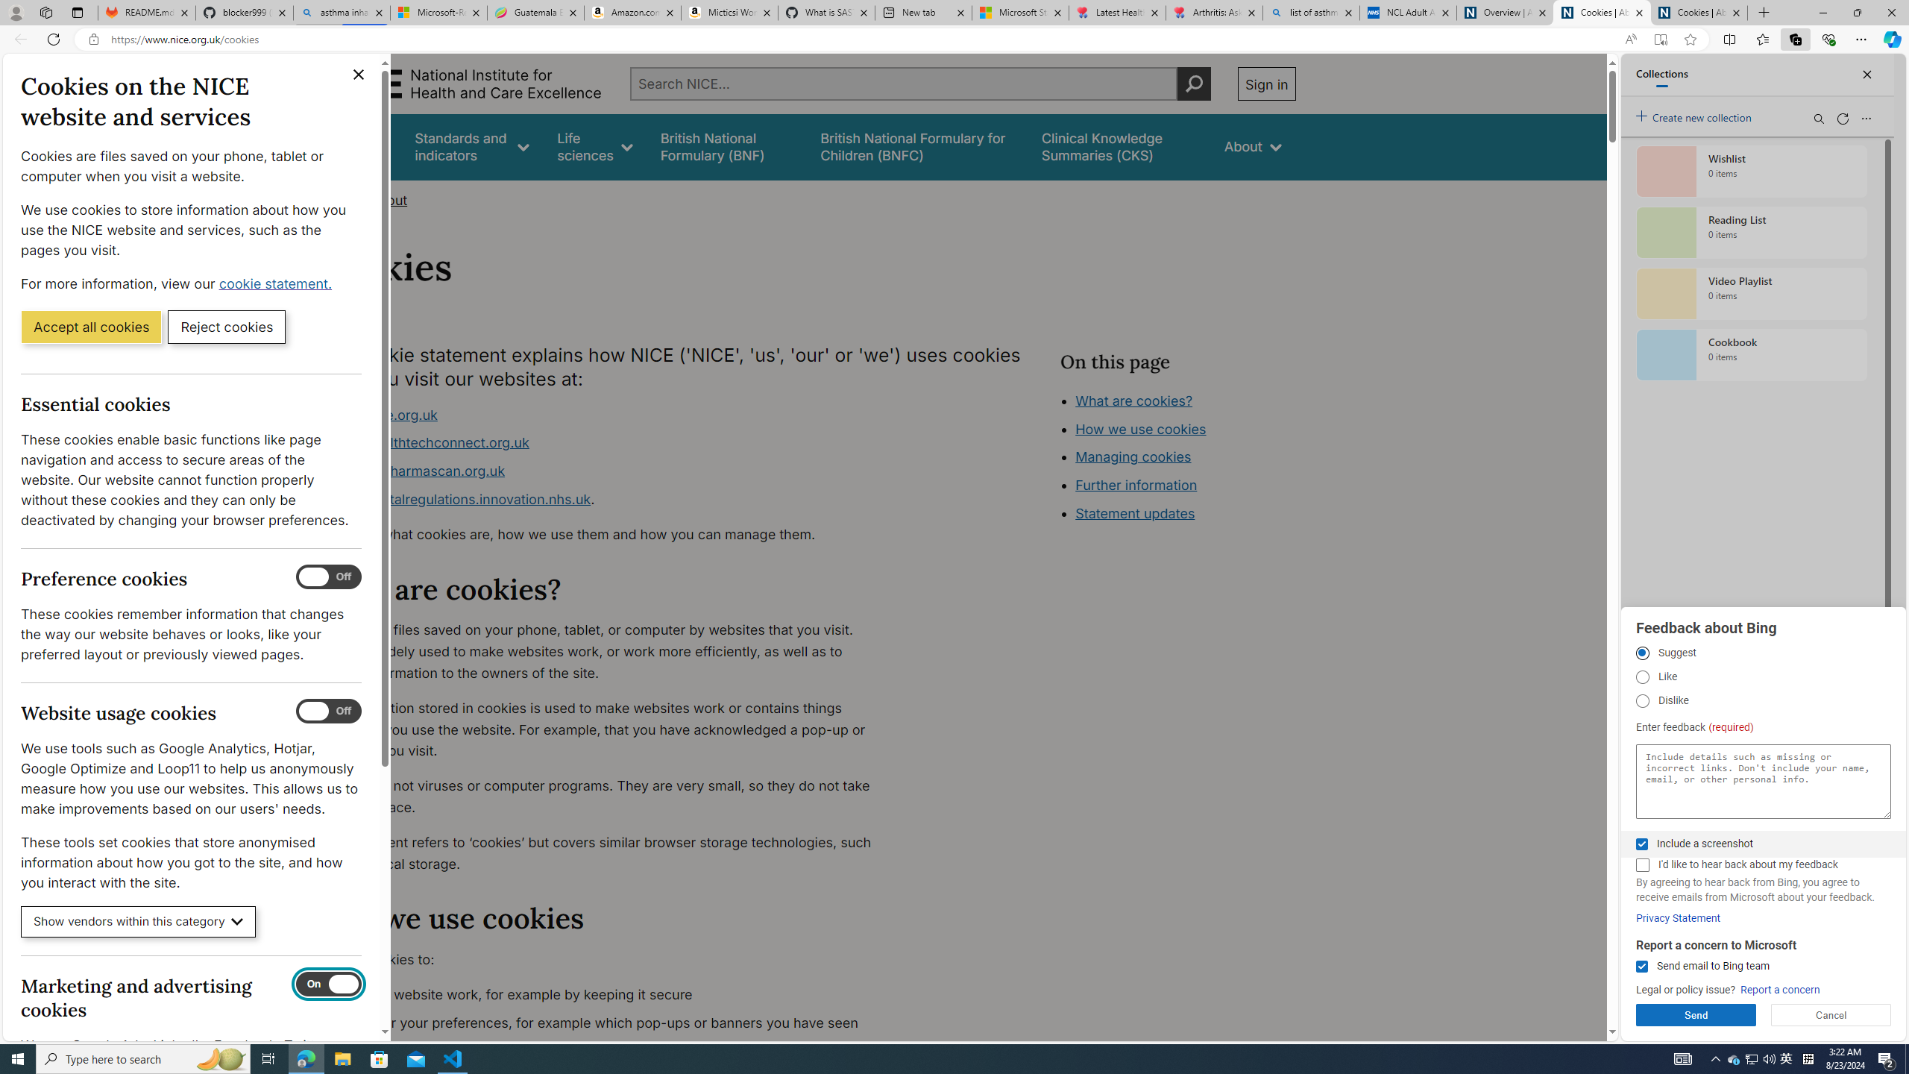  What do you see at coordinates (359, 75) in the screenshot?
I see `Close cookie banner` at bounding box center [359, 75].